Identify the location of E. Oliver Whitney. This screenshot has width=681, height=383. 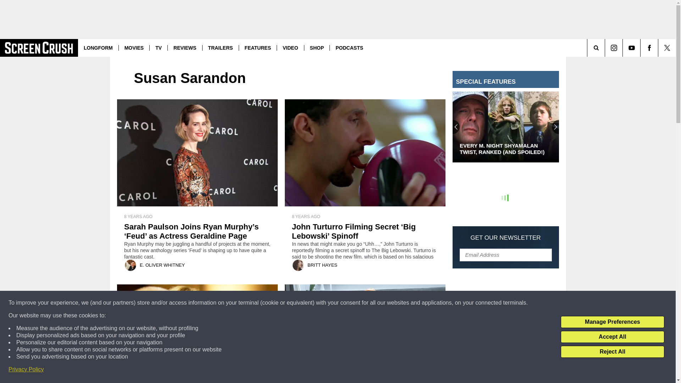
(131, 265).